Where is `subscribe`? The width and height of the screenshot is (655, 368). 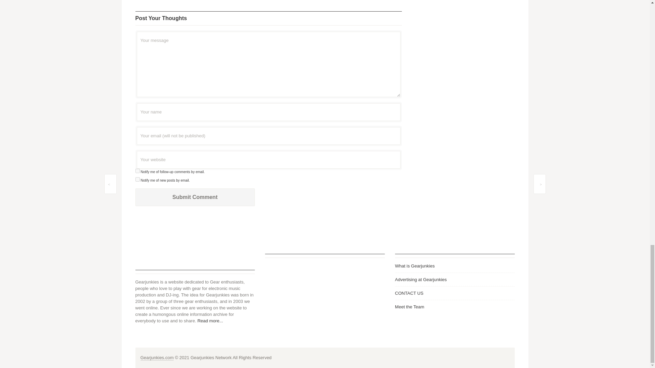
subscribe is located at coordinates (137, 170).